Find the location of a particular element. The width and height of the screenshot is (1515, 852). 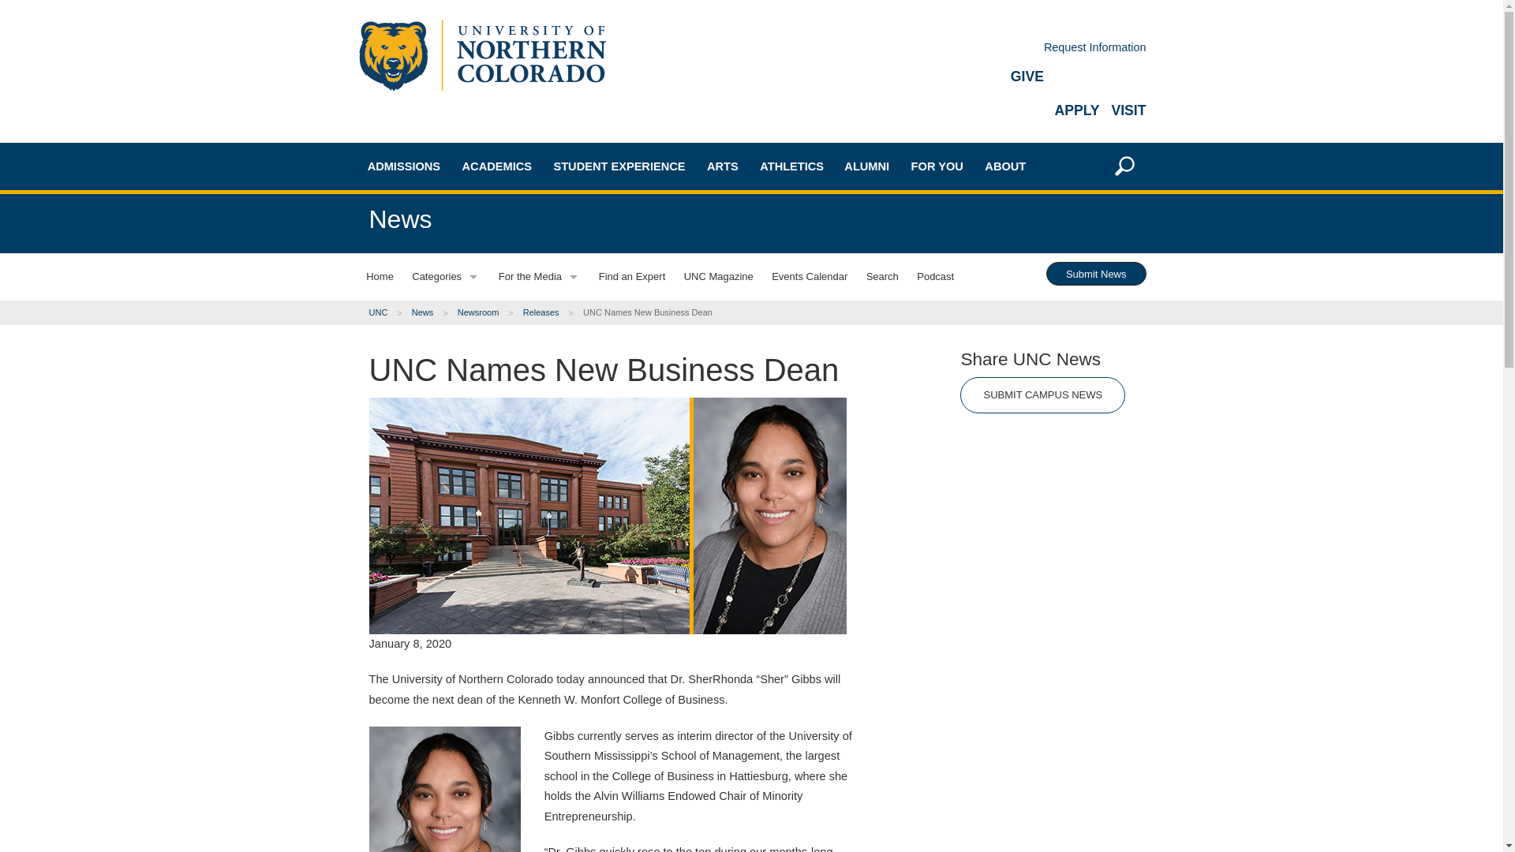

Graduate is located at coordinates (436, 293).